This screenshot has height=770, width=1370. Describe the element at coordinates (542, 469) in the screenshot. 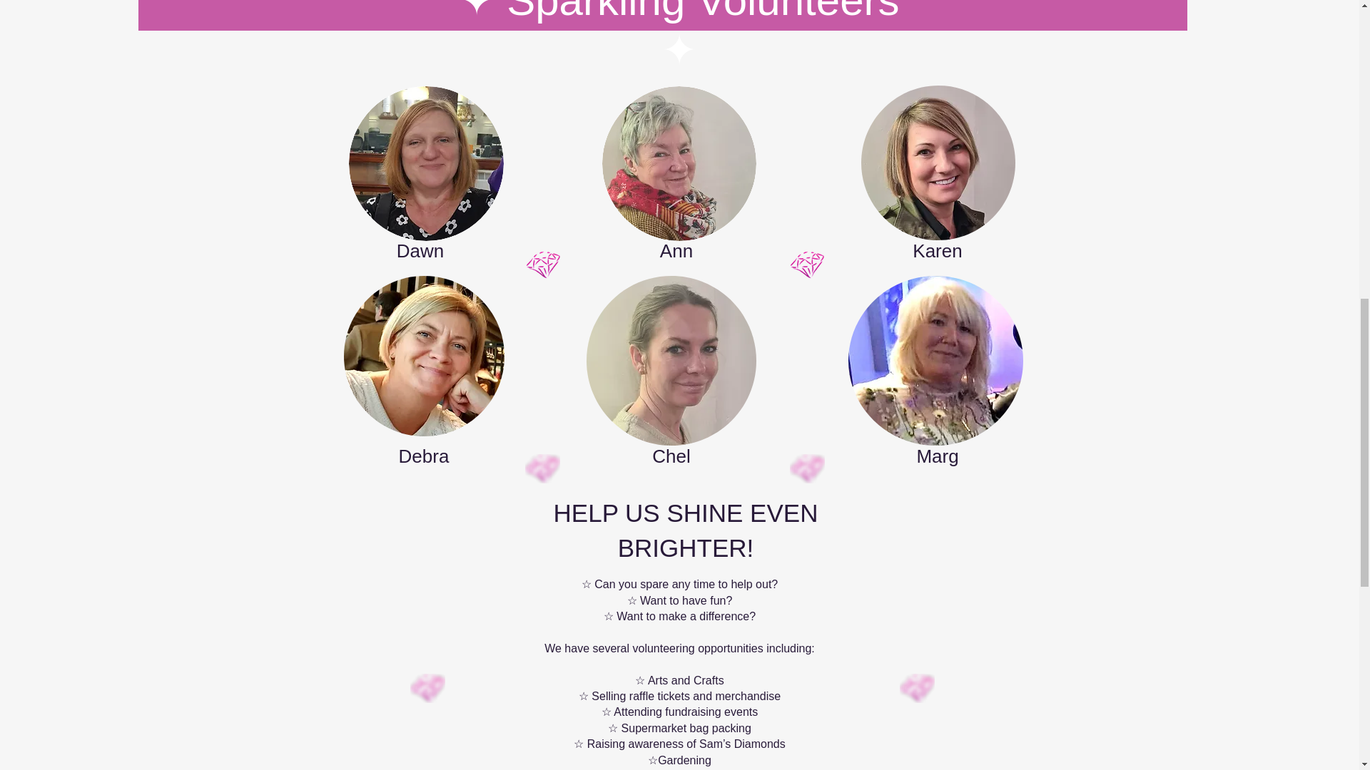

I see `Diamond.png` at that location.